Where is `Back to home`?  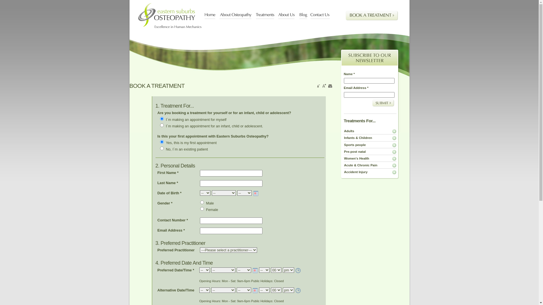 Back to home is located at coordinates (170, 15).